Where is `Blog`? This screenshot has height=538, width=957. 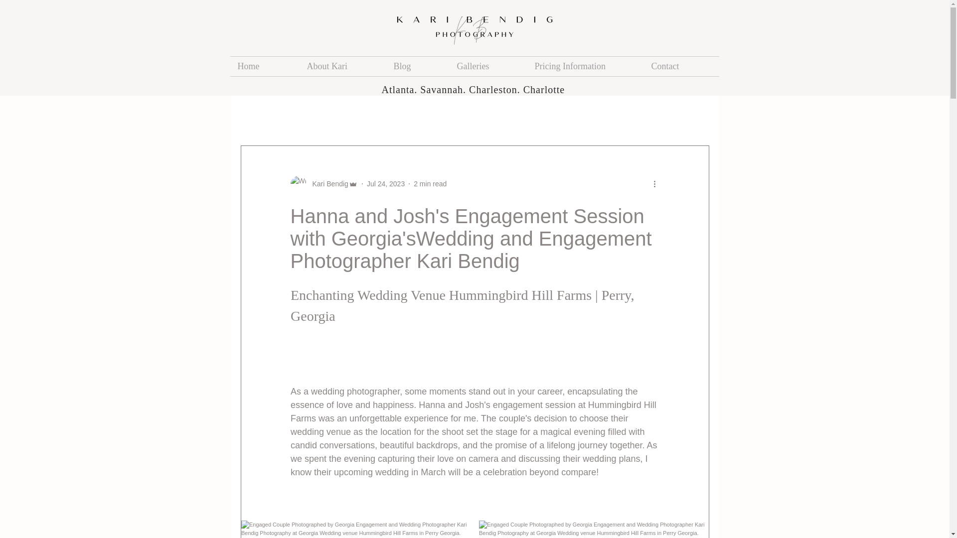
Blog is located at coordinates (417, 67).